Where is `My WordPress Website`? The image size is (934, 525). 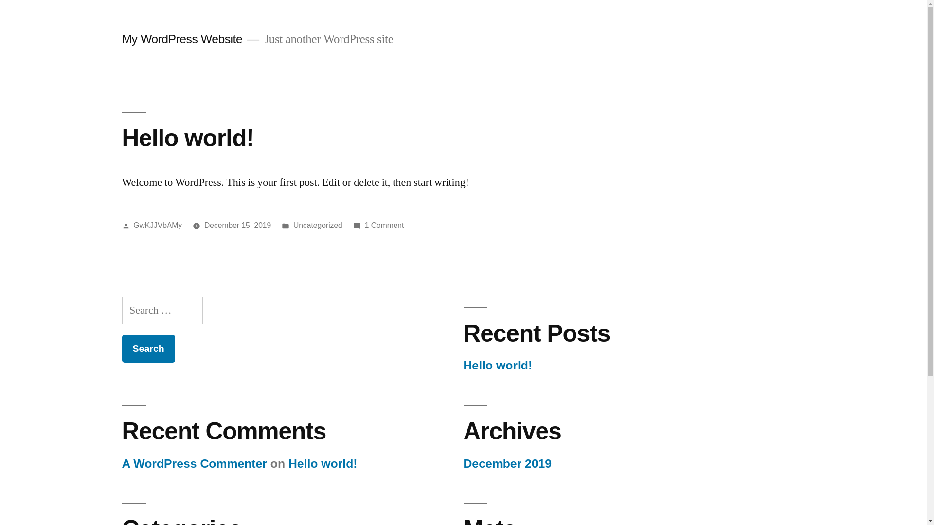 My WordPress Website is located at coordinates (182, 39).